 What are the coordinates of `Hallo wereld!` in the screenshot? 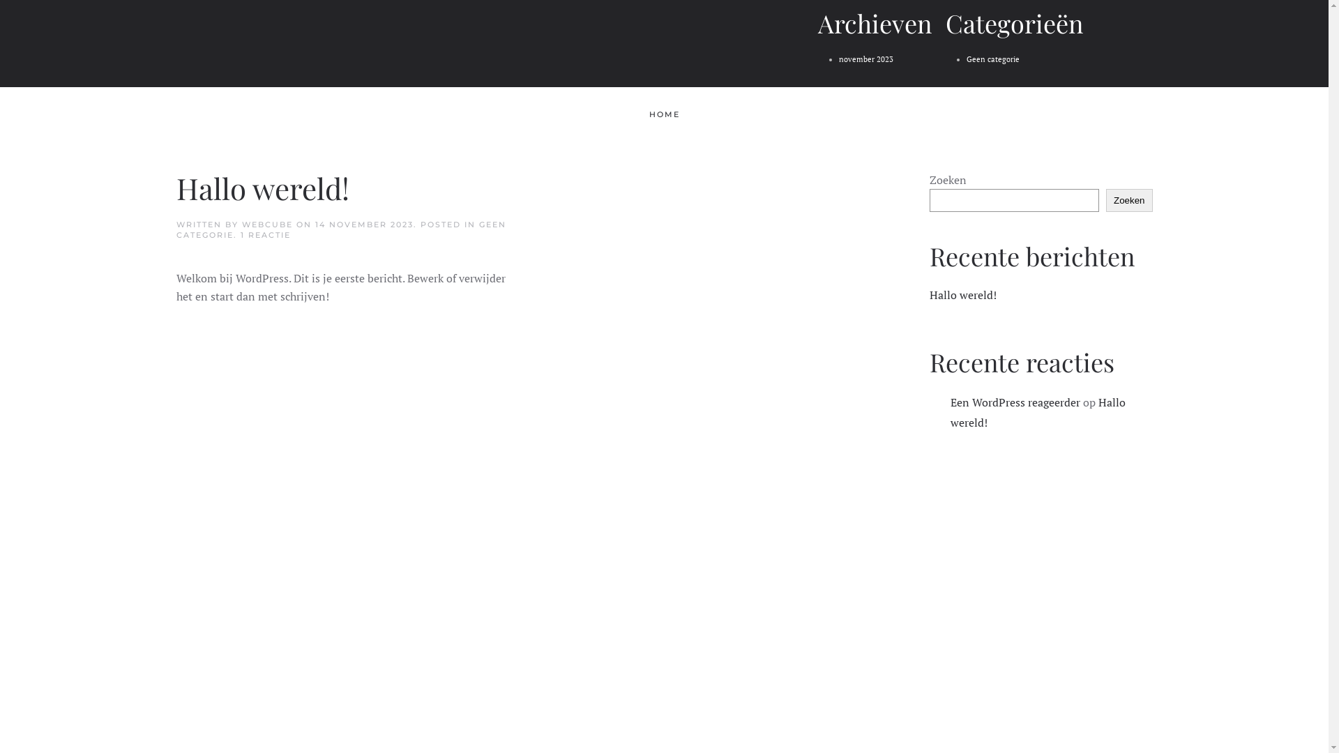 It's located at (1038, 413).